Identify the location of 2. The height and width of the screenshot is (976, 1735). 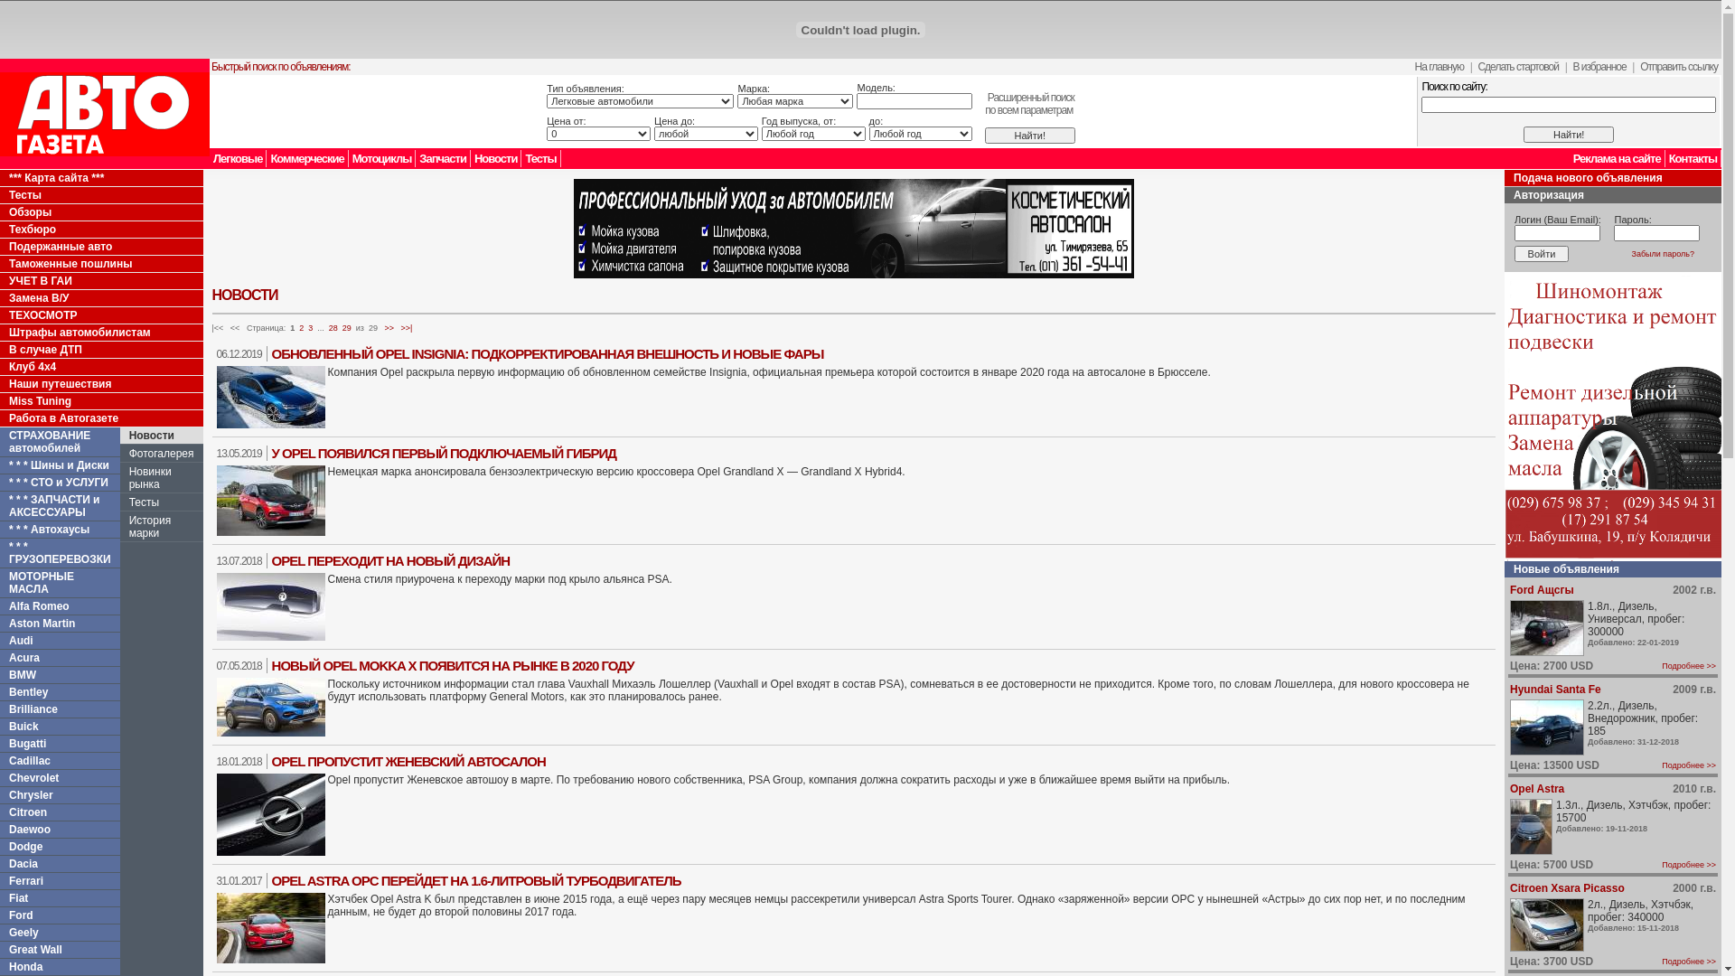
(302, 328).